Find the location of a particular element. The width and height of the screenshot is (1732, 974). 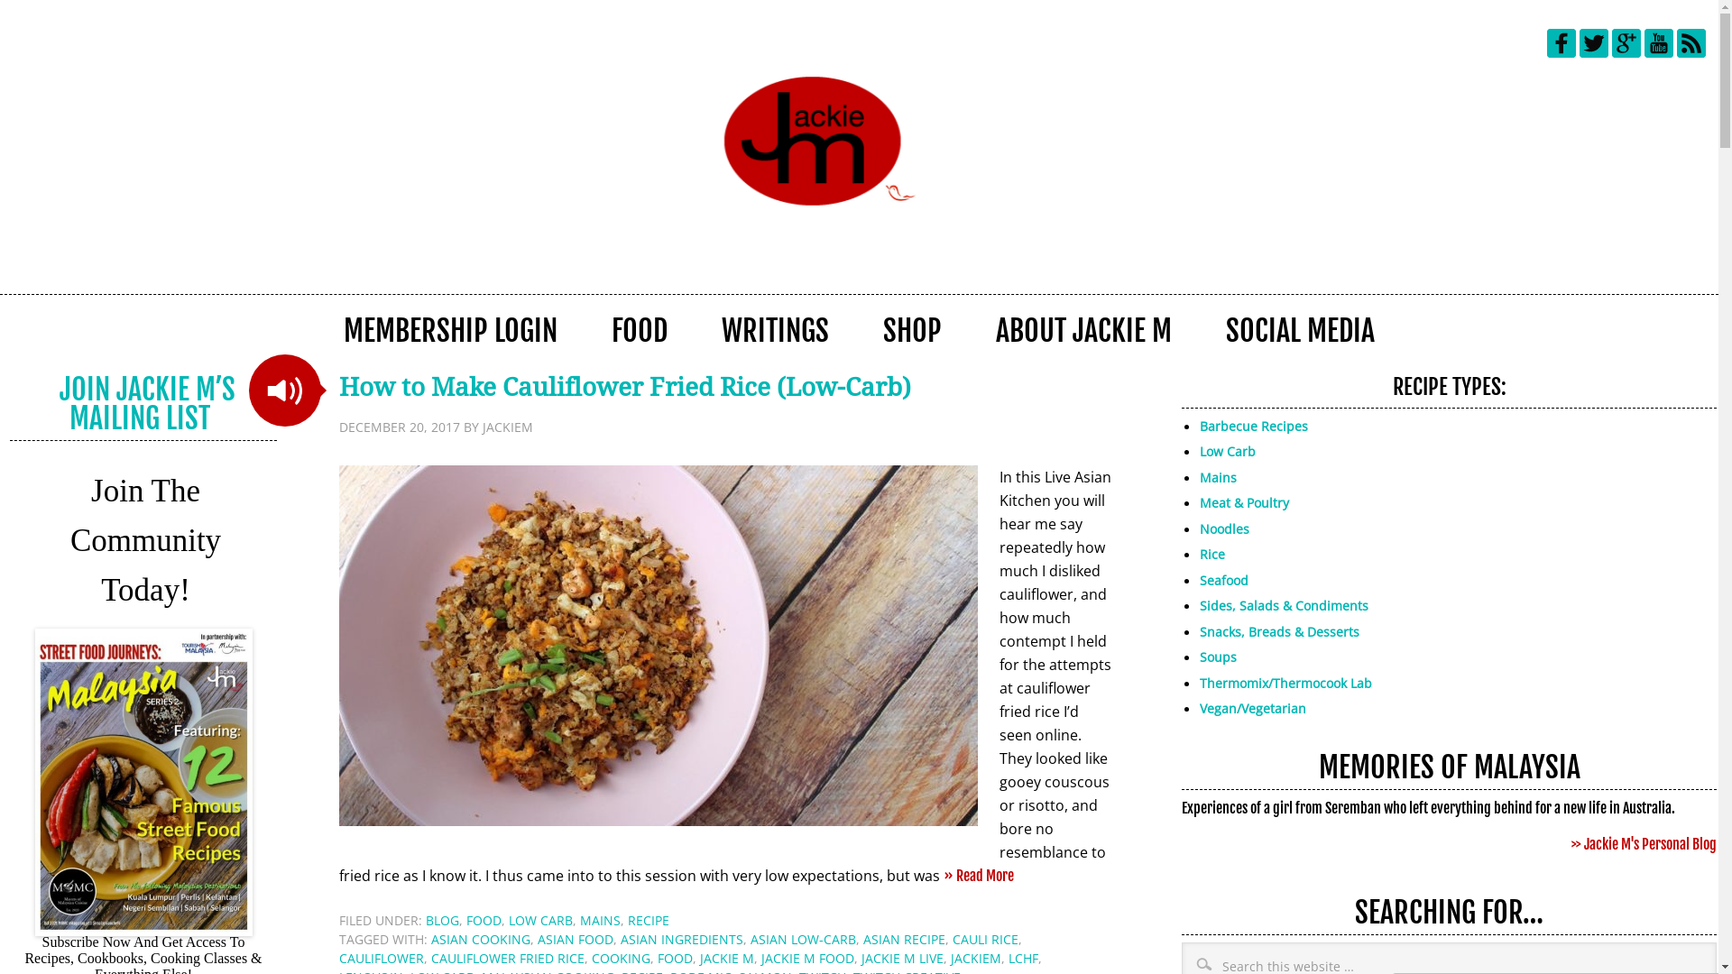

BLOG is located at coordinates (442, 920).